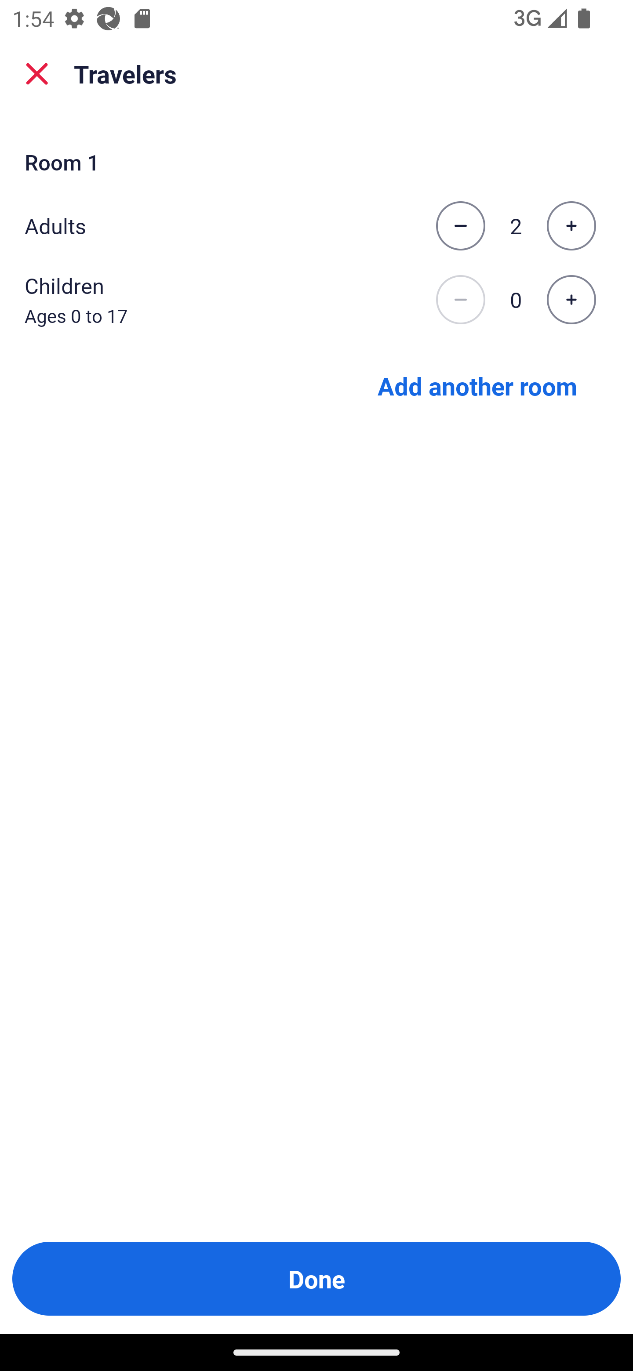 Image resolution: width=633 pixels, height=1371 pixels. Describe the element at coordinates (37, 74) in the screenshot. I see `close` at that location.